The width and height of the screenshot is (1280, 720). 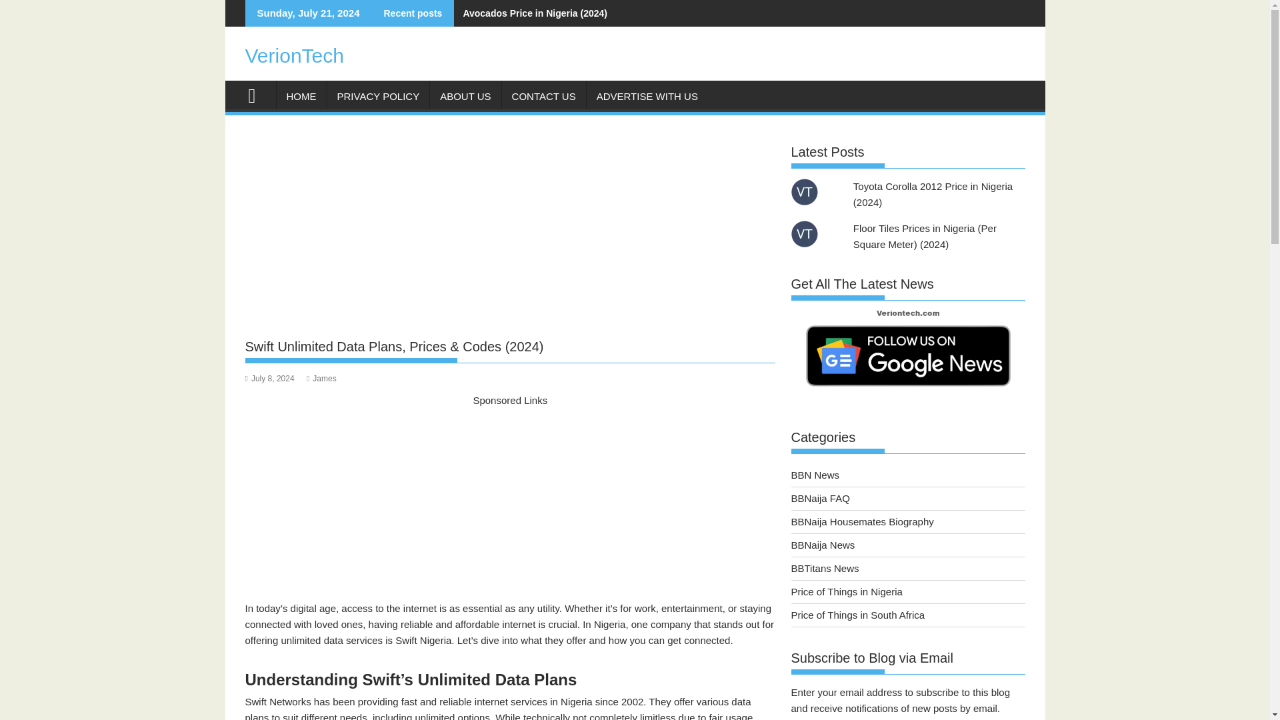 What do you see at coordinates (295, 55) in the screenshot?
I see `VerionTech` at bounding box center [295, 55].